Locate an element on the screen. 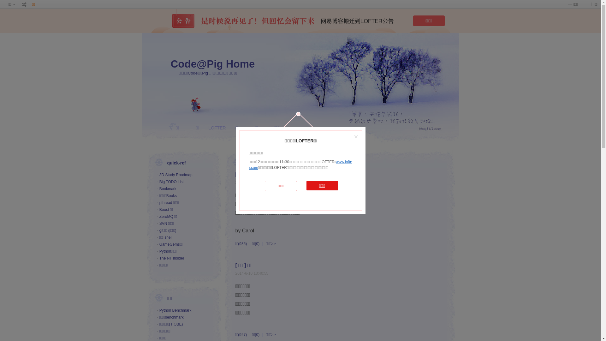 This screenshot has width=606, height=341. LOFTER is located at coordinates (217, 135).